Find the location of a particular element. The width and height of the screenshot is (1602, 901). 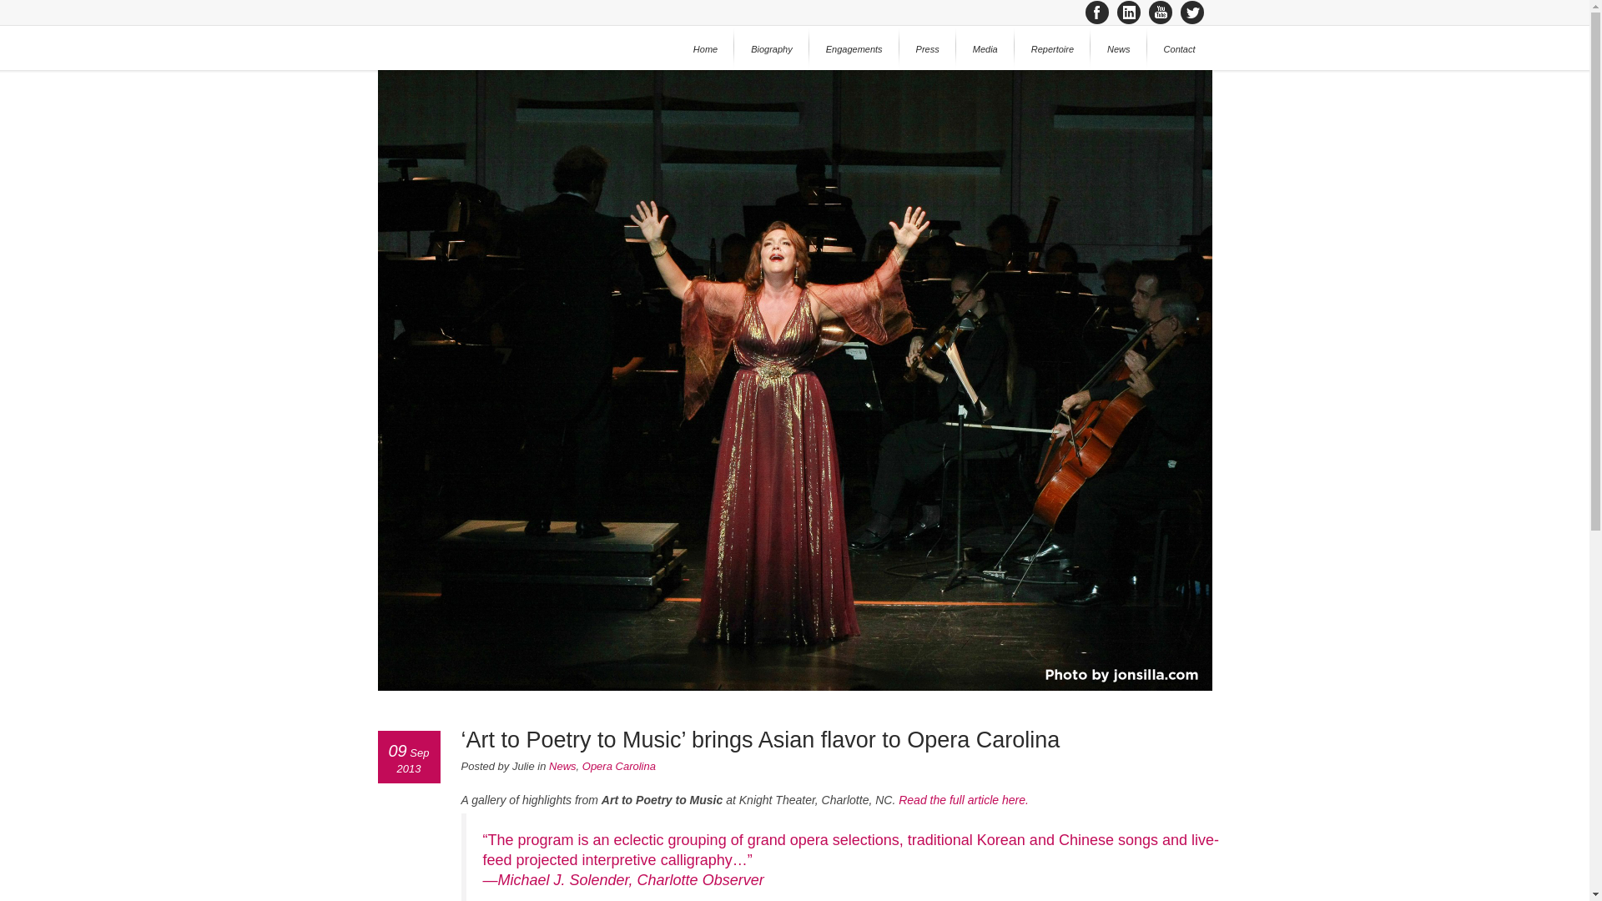

Press is located at coordinates (928, 48).